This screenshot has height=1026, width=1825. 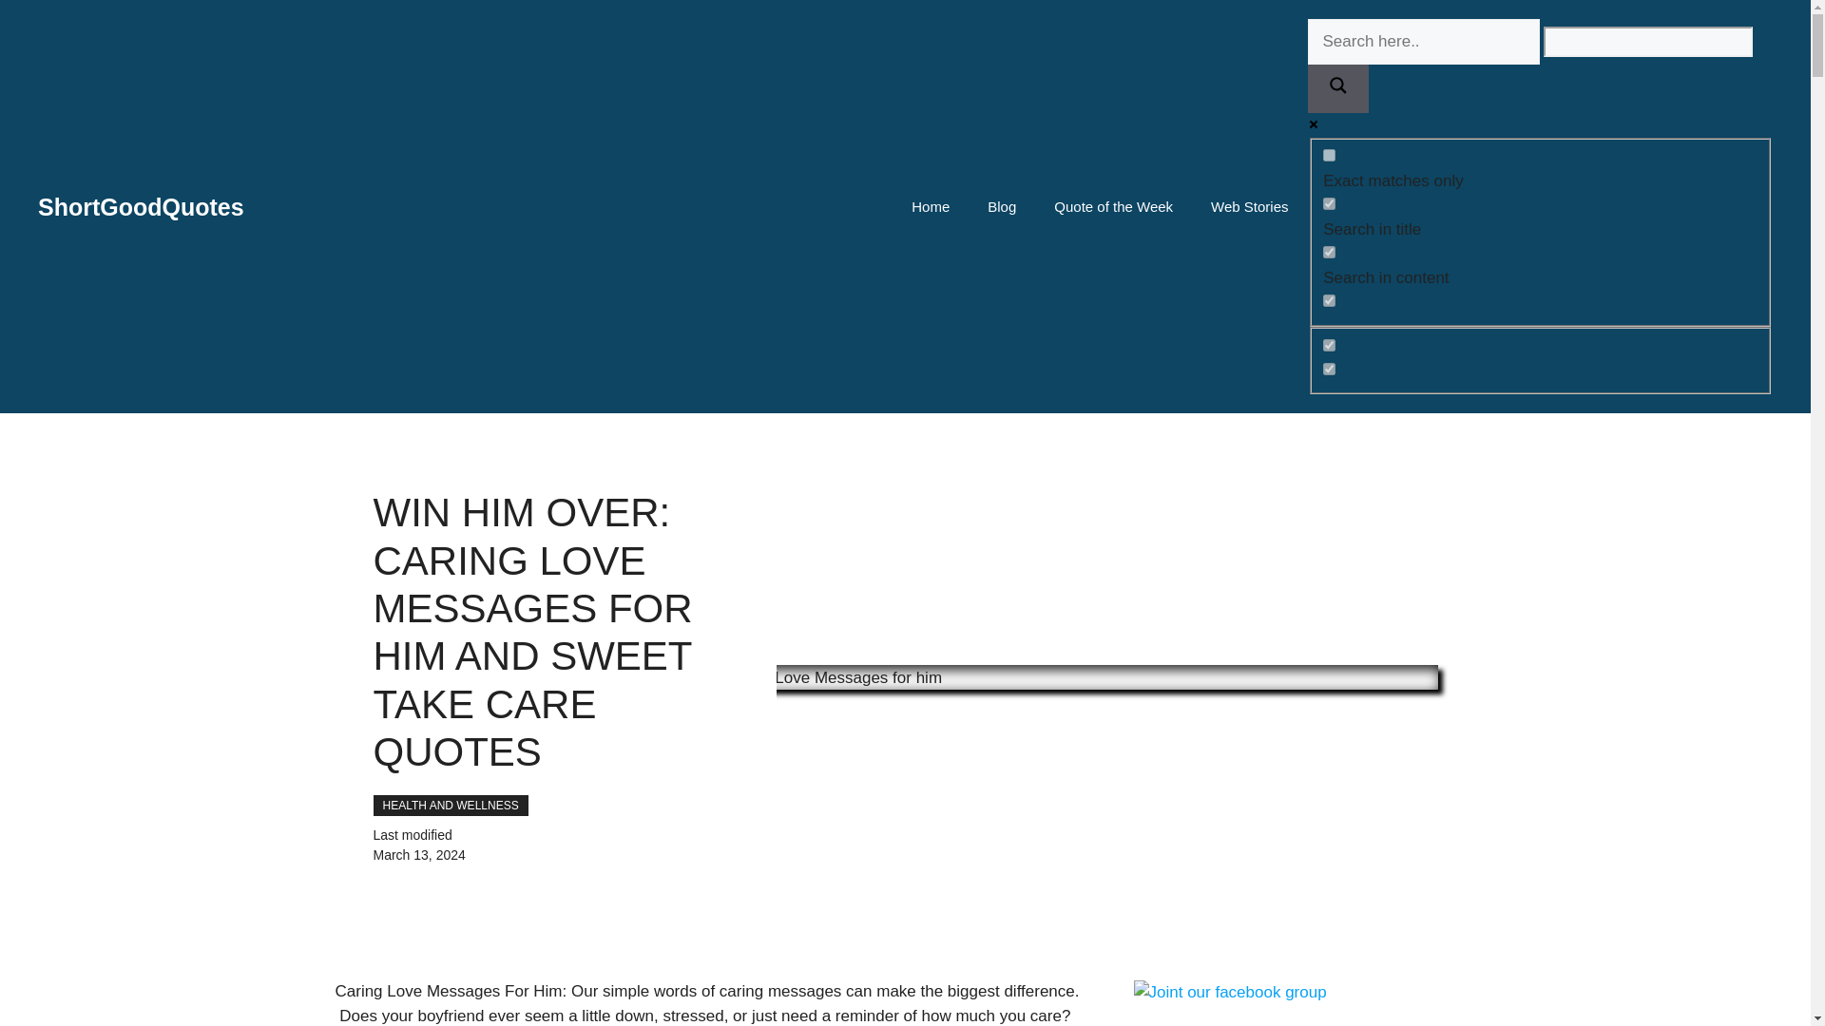 What do you see at coordinates (1329, 154) in the screenshot?
I see `Quote of the Week` at bounding box center [1329, 154].